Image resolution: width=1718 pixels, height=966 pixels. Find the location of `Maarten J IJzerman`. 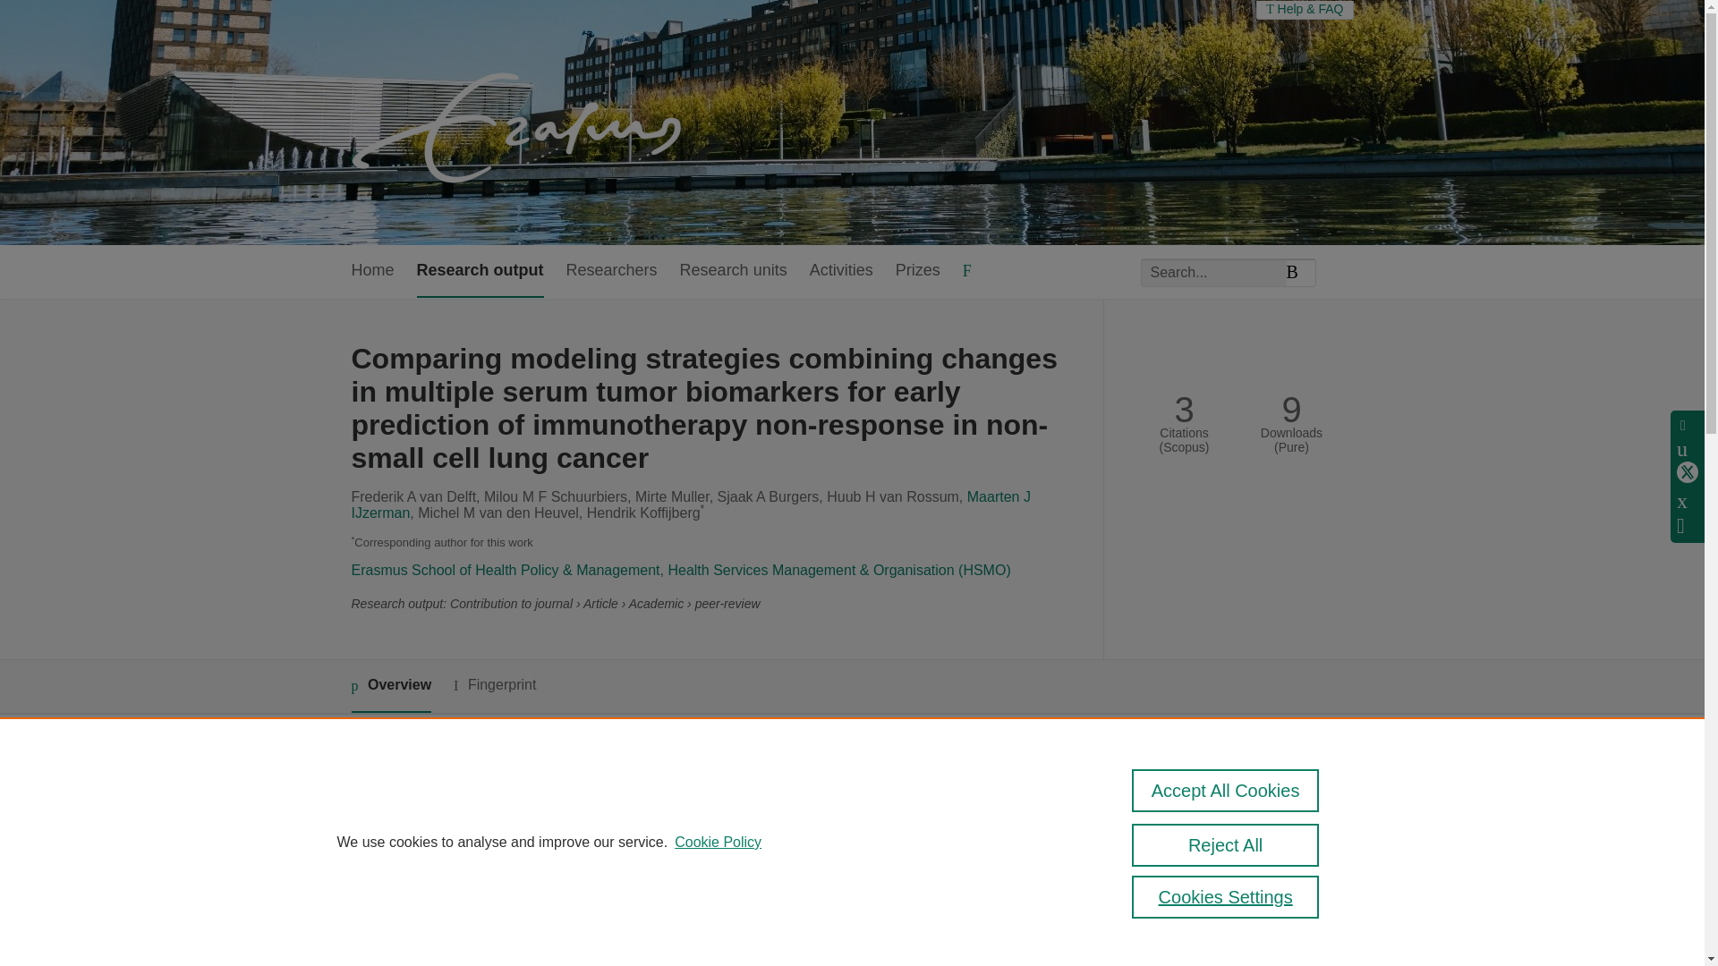

Maarten J IJzerman is located at coordinates (689, 504).